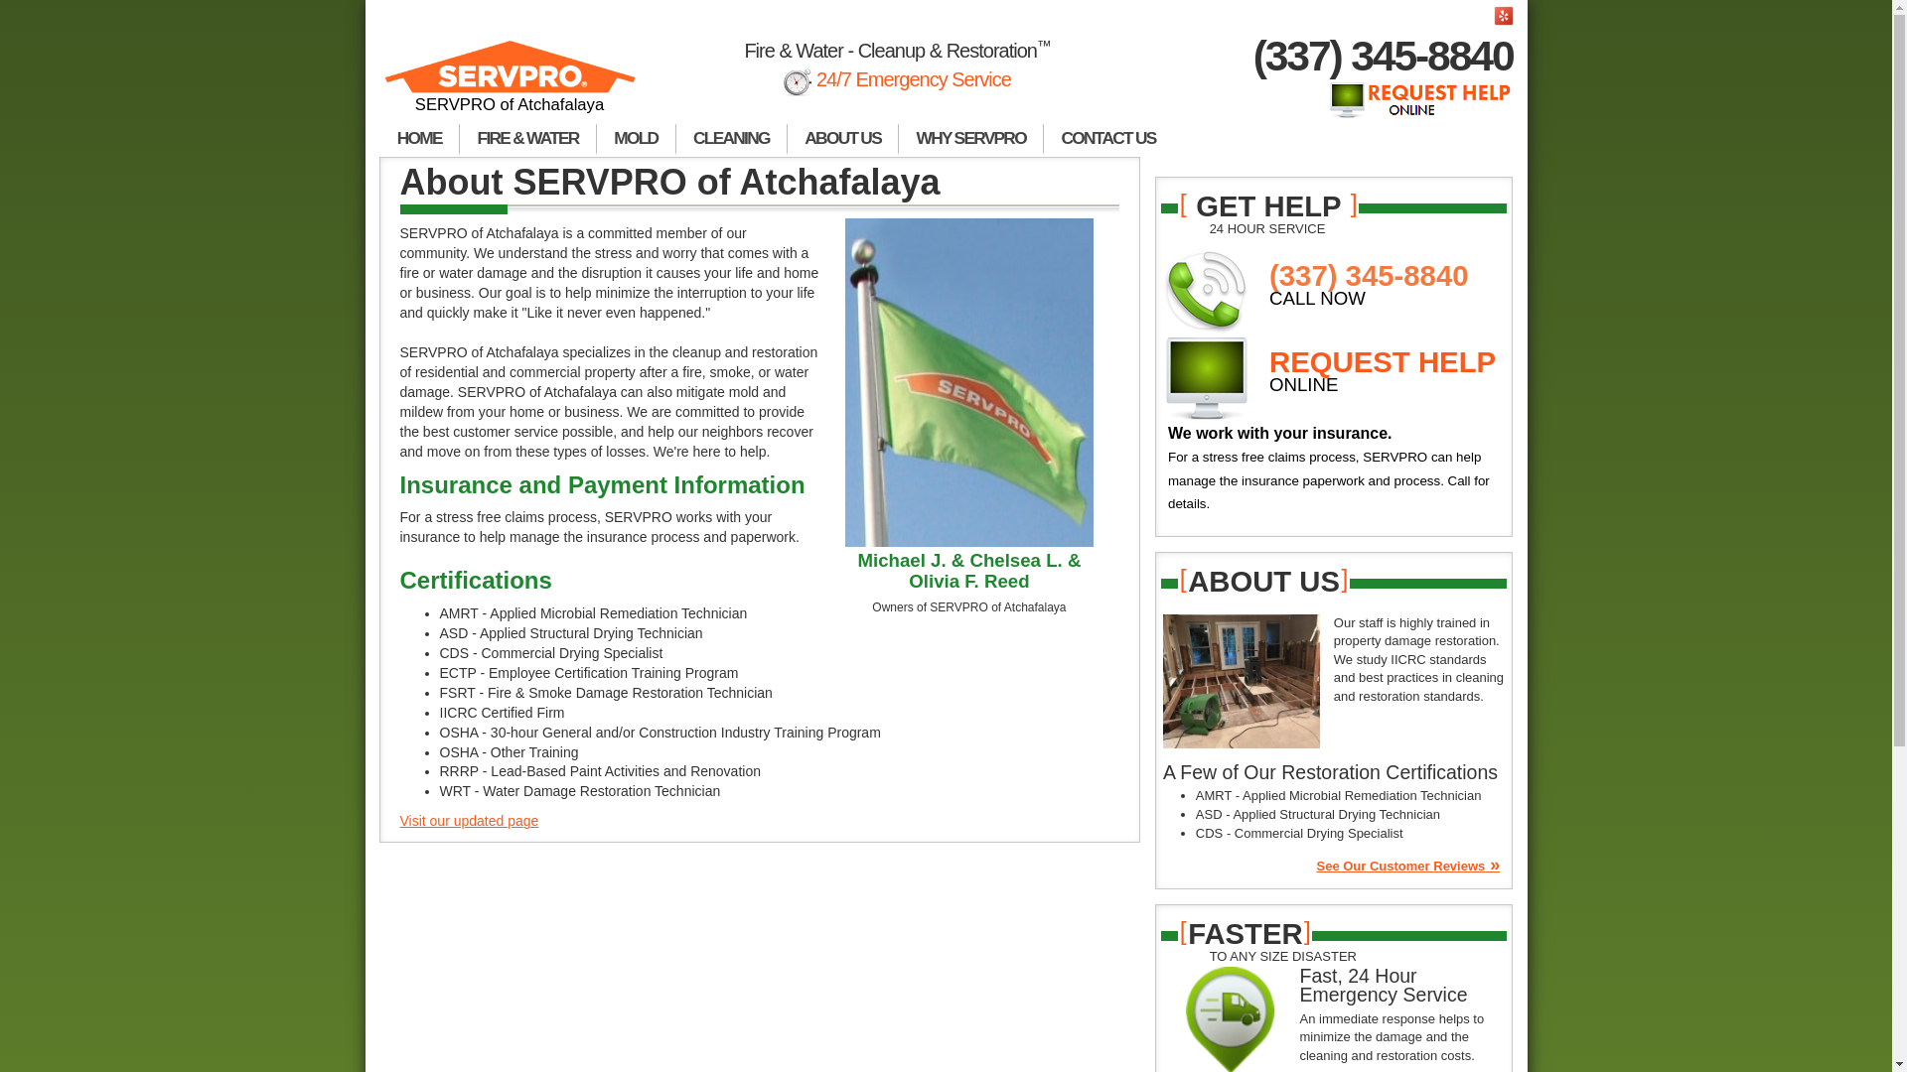  Describe the element at coordinates (419, 139) in the screenshot. I see `HOME` at that location.